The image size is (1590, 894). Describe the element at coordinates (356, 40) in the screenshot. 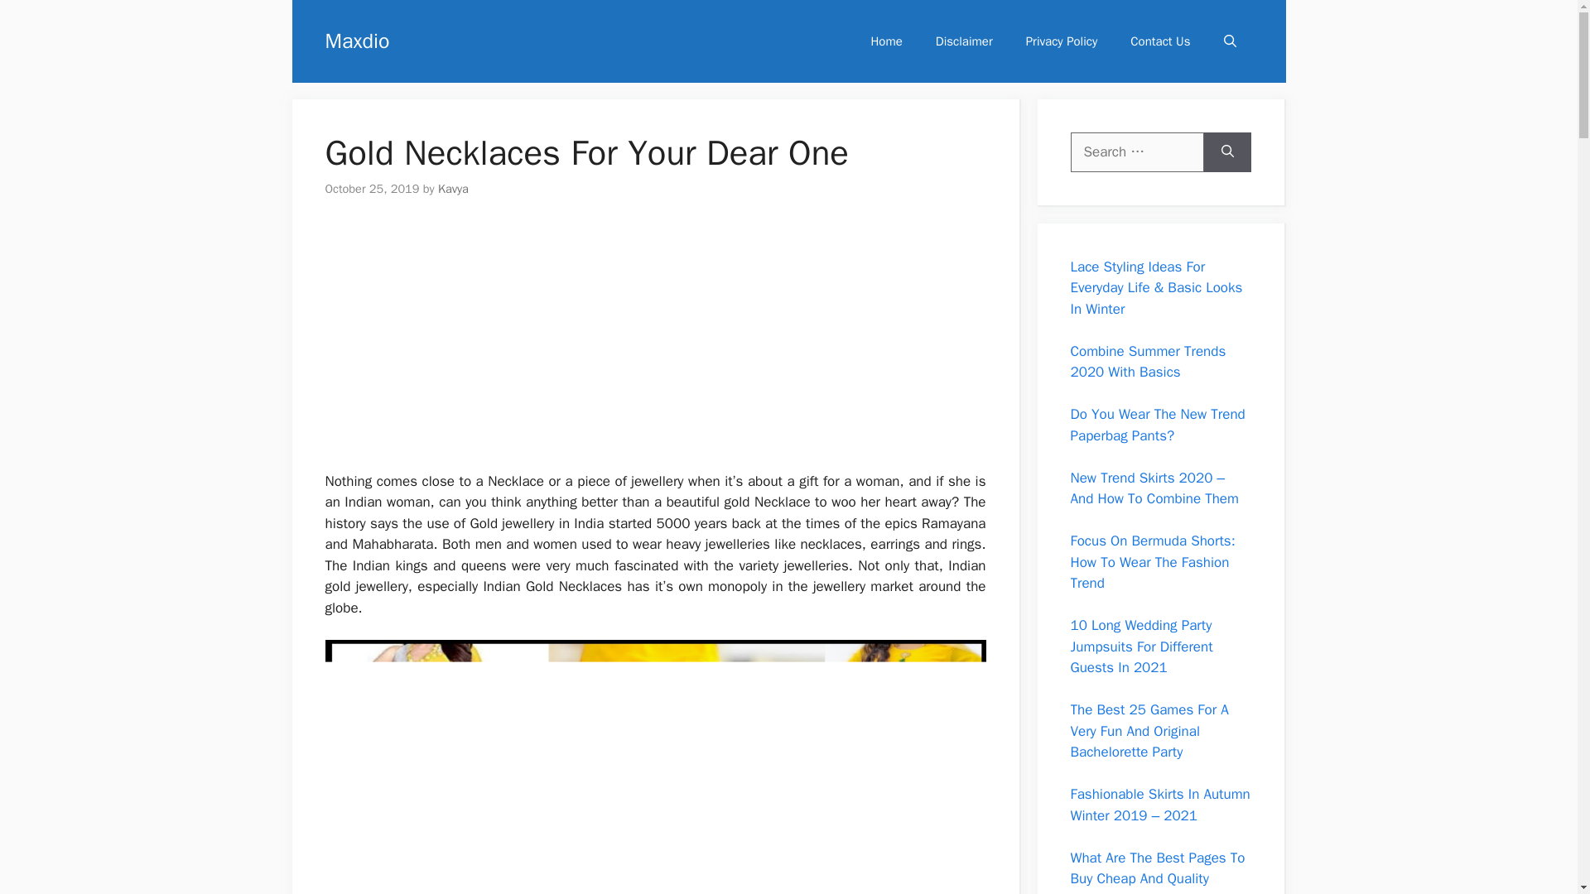

I see `Maxdio` at that location.